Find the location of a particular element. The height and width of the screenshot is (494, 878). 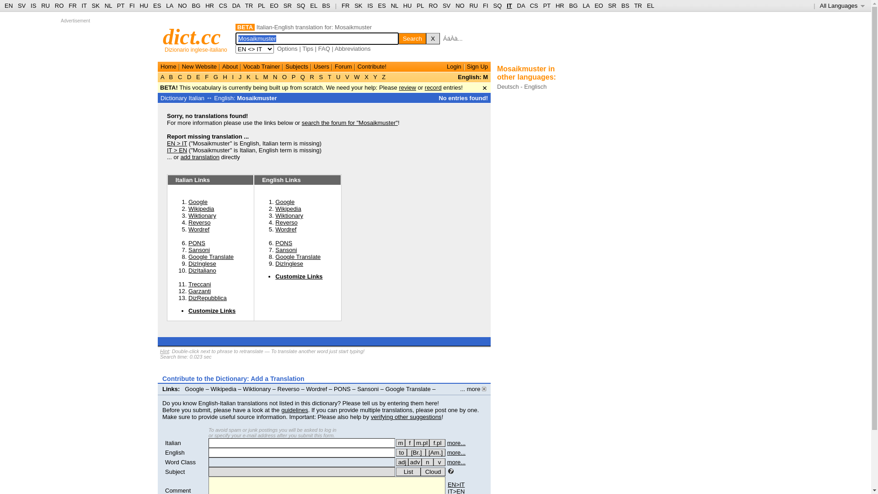

RU is located at coordinates (474, 5).